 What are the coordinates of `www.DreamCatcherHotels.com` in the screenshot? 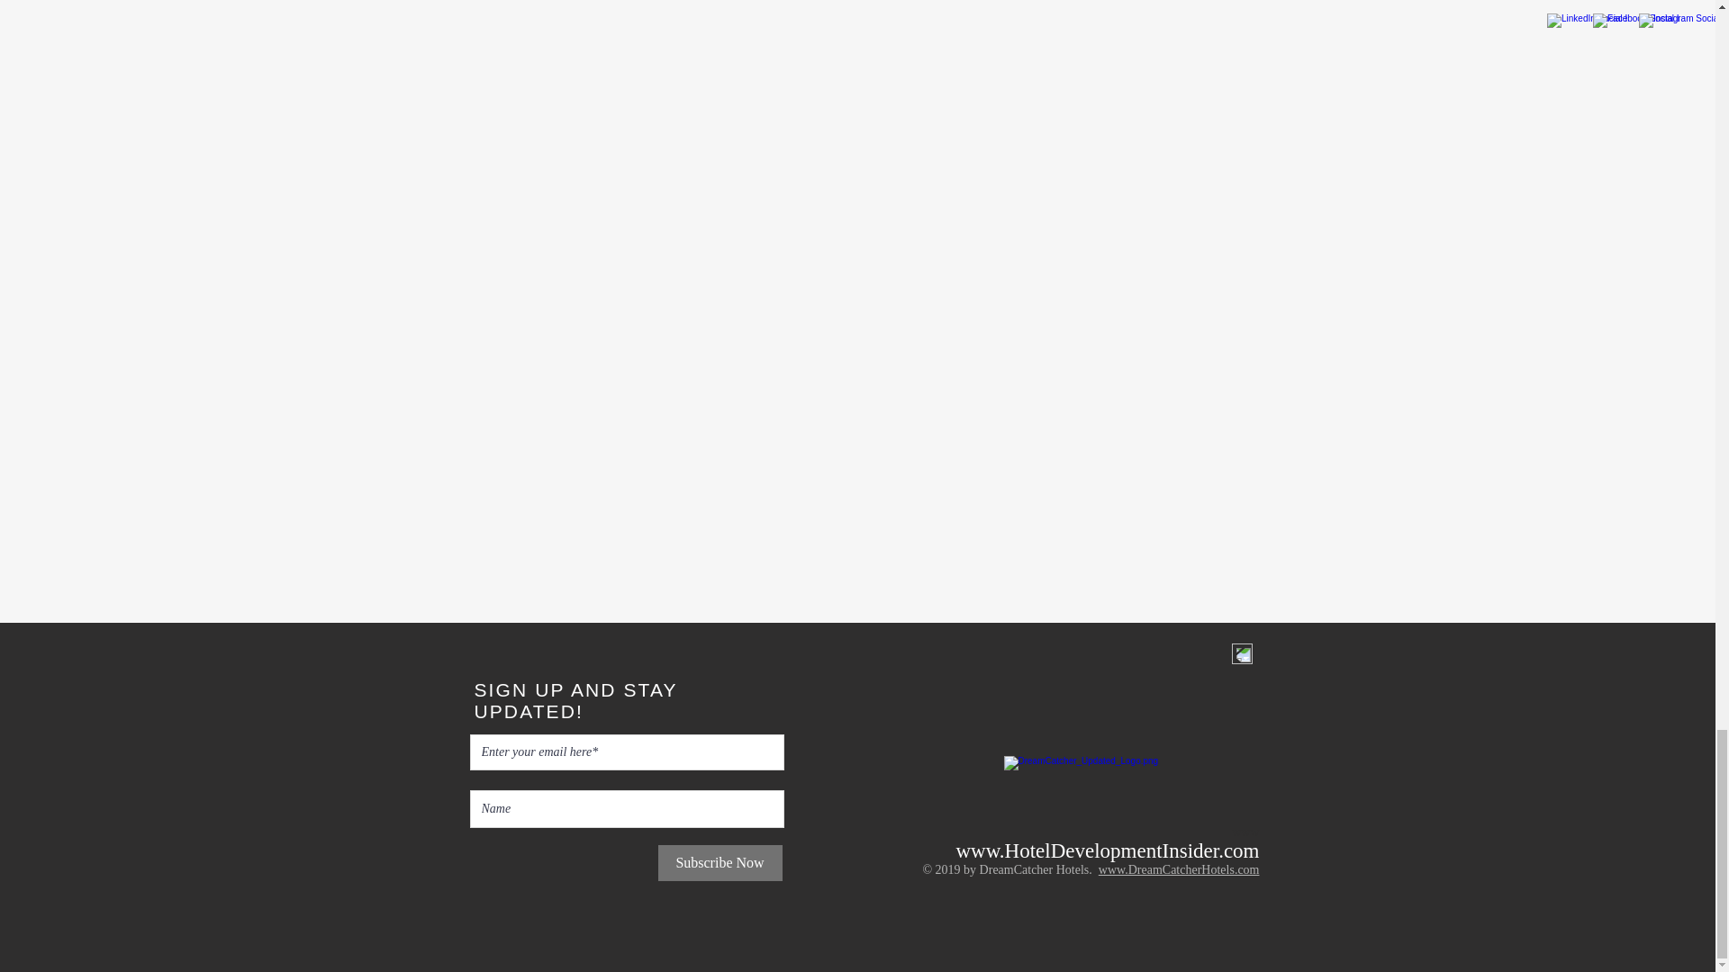 It's located at (1179, 869).